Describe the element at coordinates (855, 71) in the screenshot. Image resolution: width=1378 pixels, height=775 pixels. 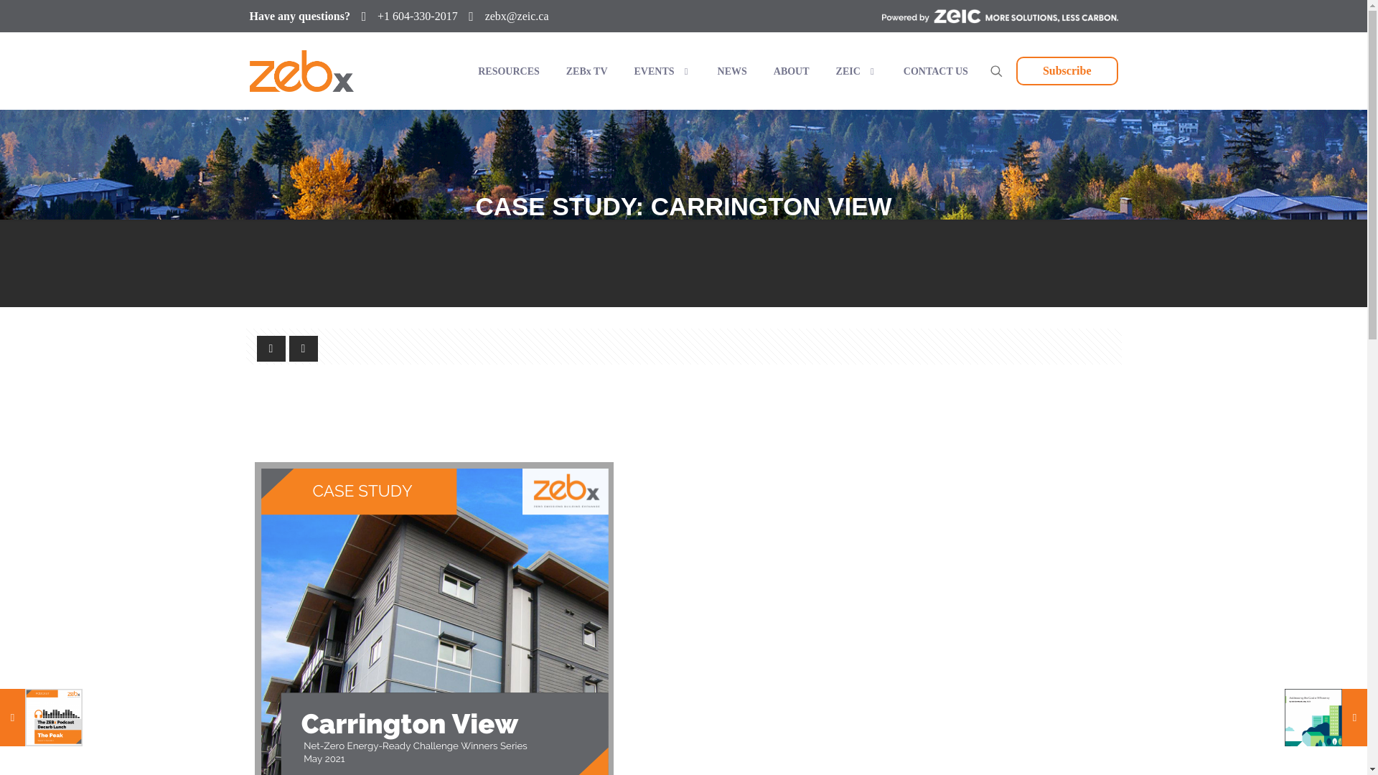
I see `ZEIC` at that location.